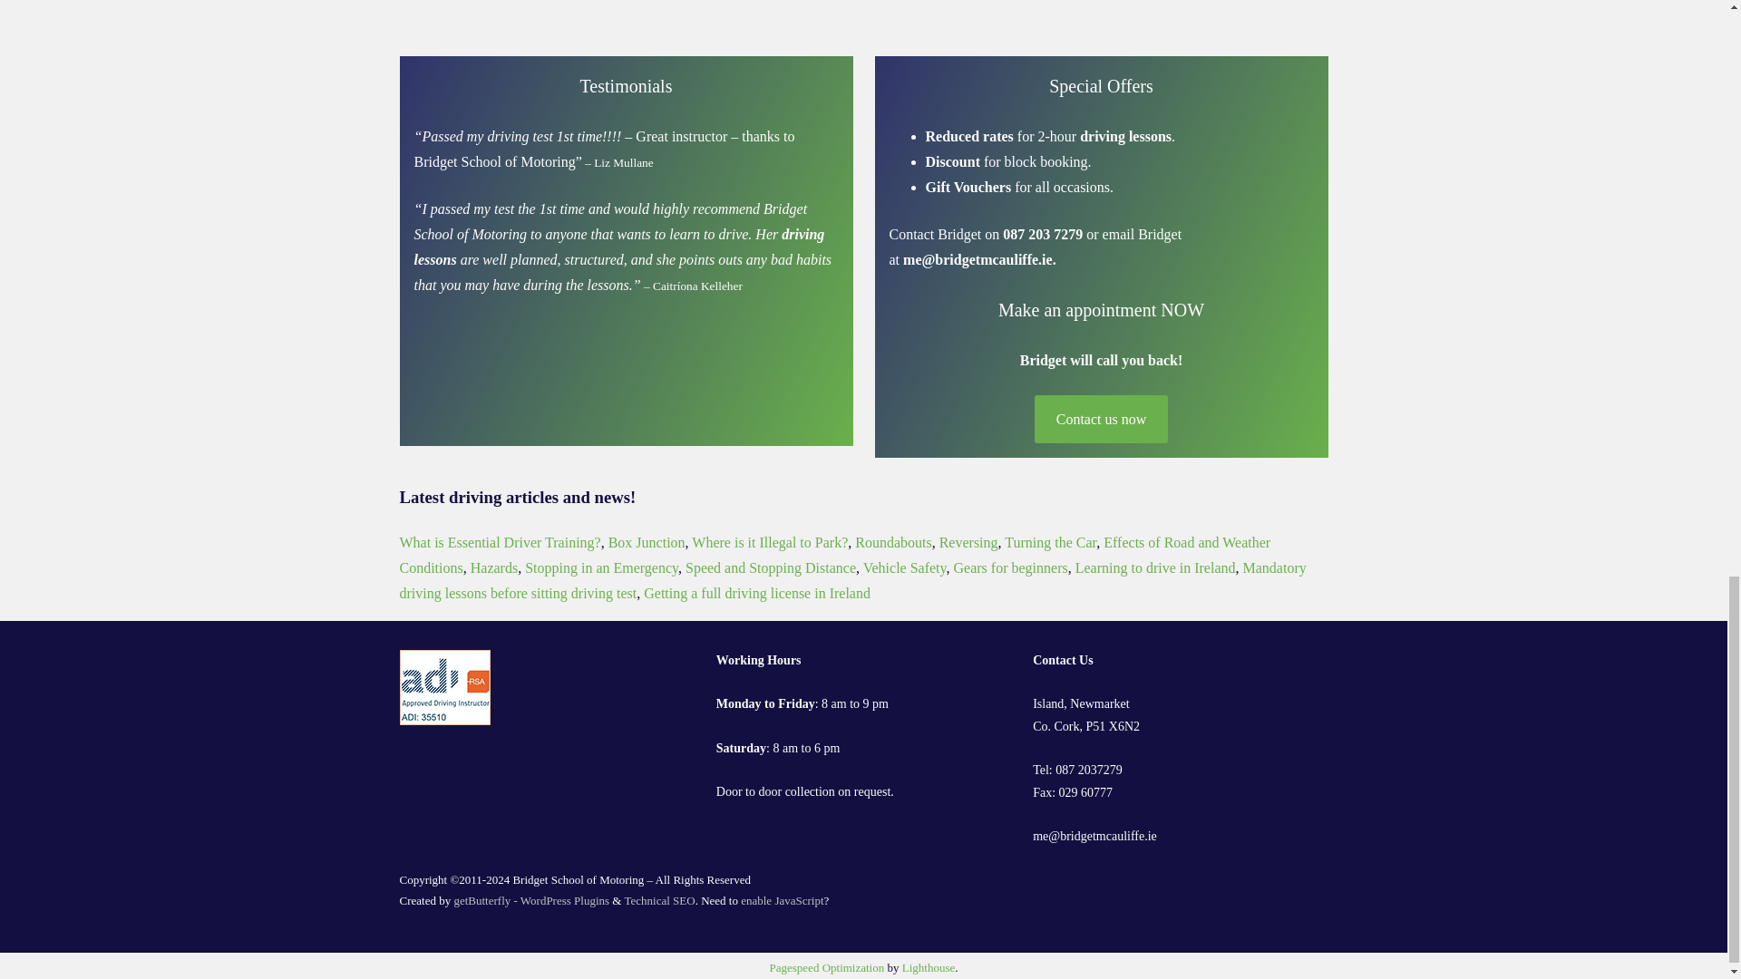 Image resolution: width=1741 pixels, height=979 pixels. What do you see at coordinates (769, 542) in the screenshot?
I see `Where is it Illegal to Park?` at bounding box center [769, 542].